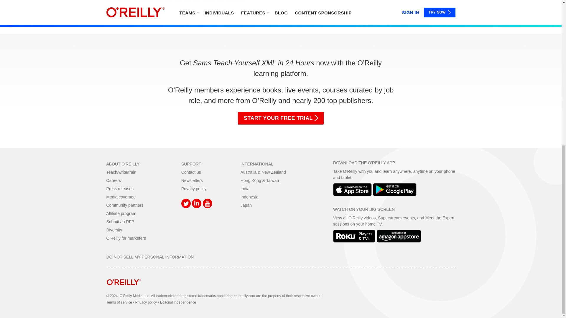 The image size is (566, 318). I want to click on Media coverage, so click(121, 197).